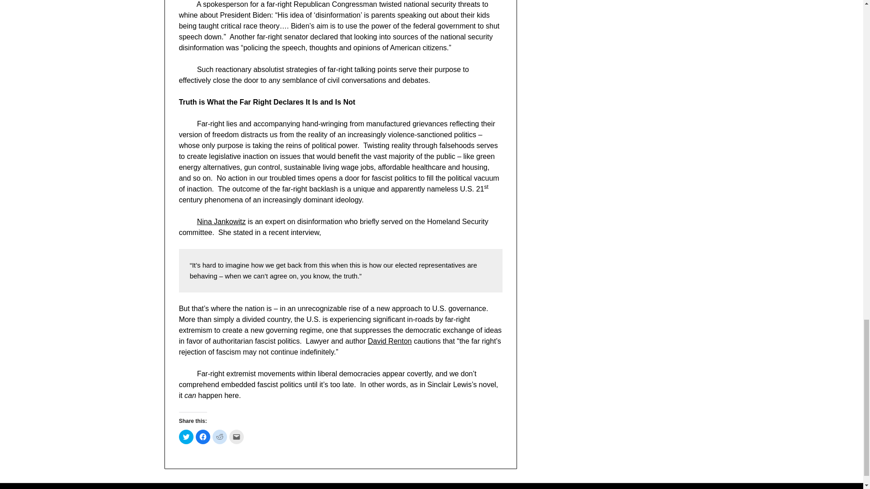  Describe the element at coordinates (219, 436) in the screenshot. I see `Click to share on Reddit` at that location.